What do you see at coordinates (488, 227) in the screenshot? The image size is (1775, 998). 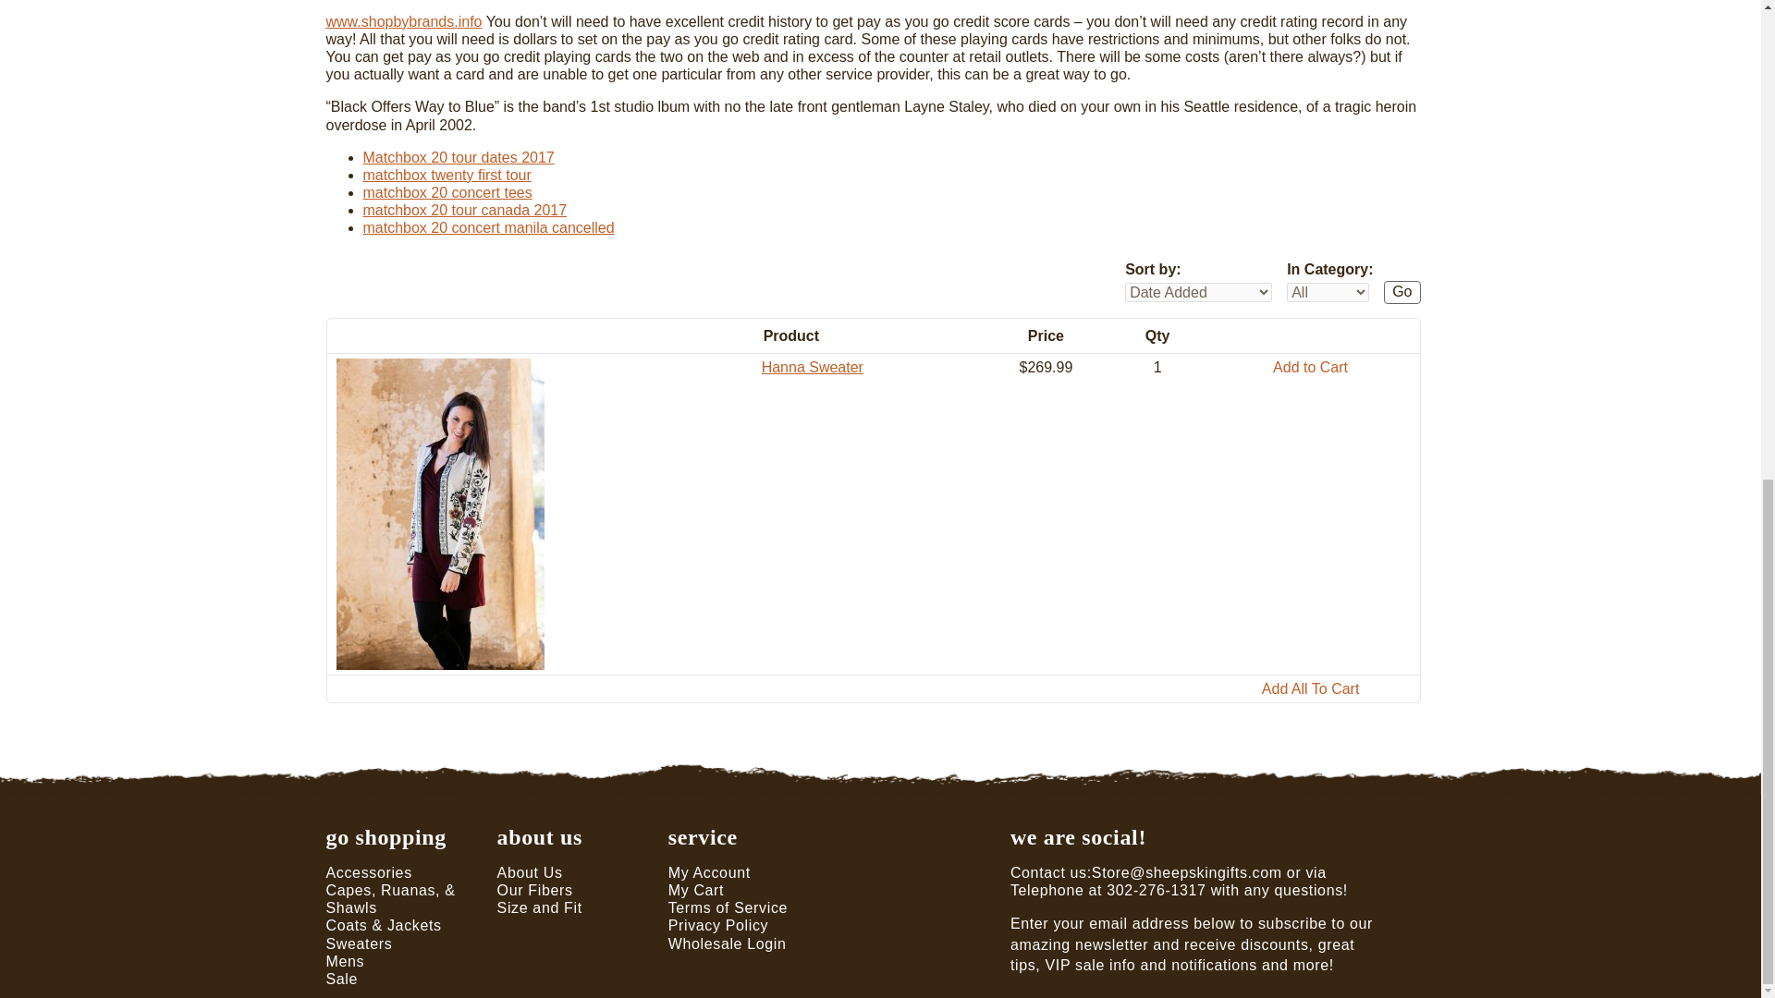 I see `matchbox 20 concert manila cancelled` at bounding box center [488, 227].